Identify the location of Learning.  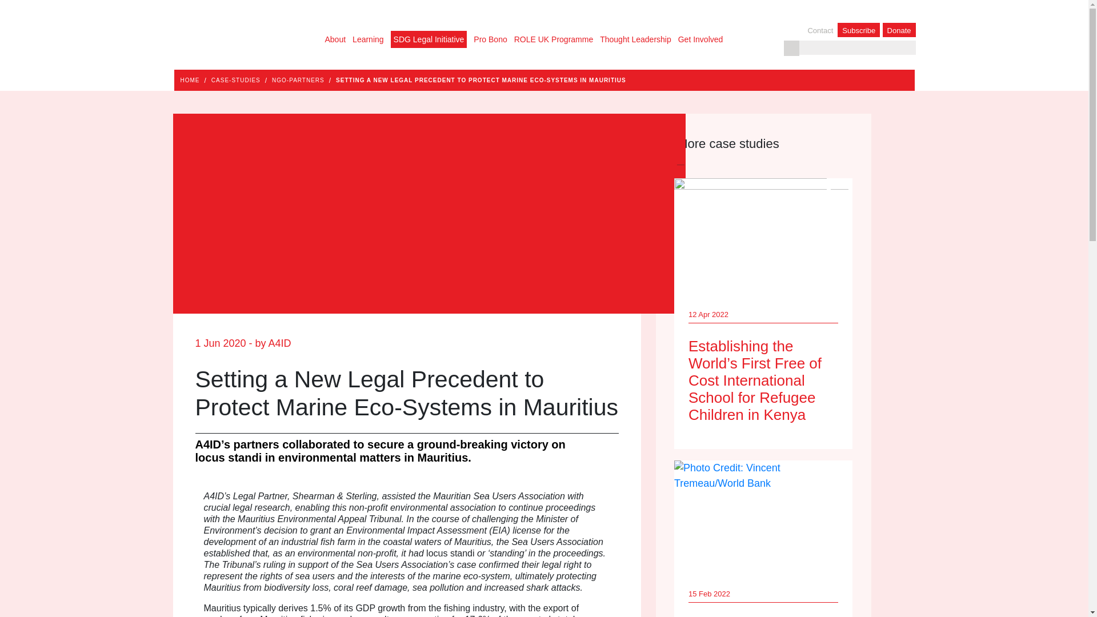
(368, 39).